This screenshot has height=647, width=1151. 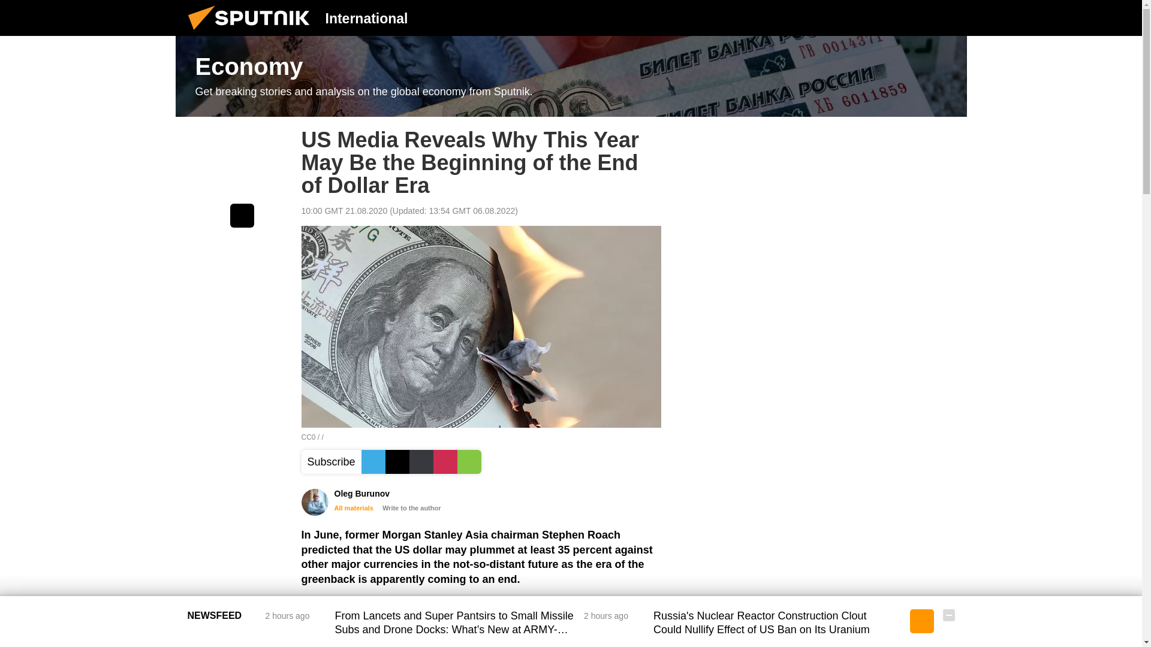 What do you see at coordinates (252, 32) in the screenshot?
I see `Sputnik International` at bounding box center [252, 32].